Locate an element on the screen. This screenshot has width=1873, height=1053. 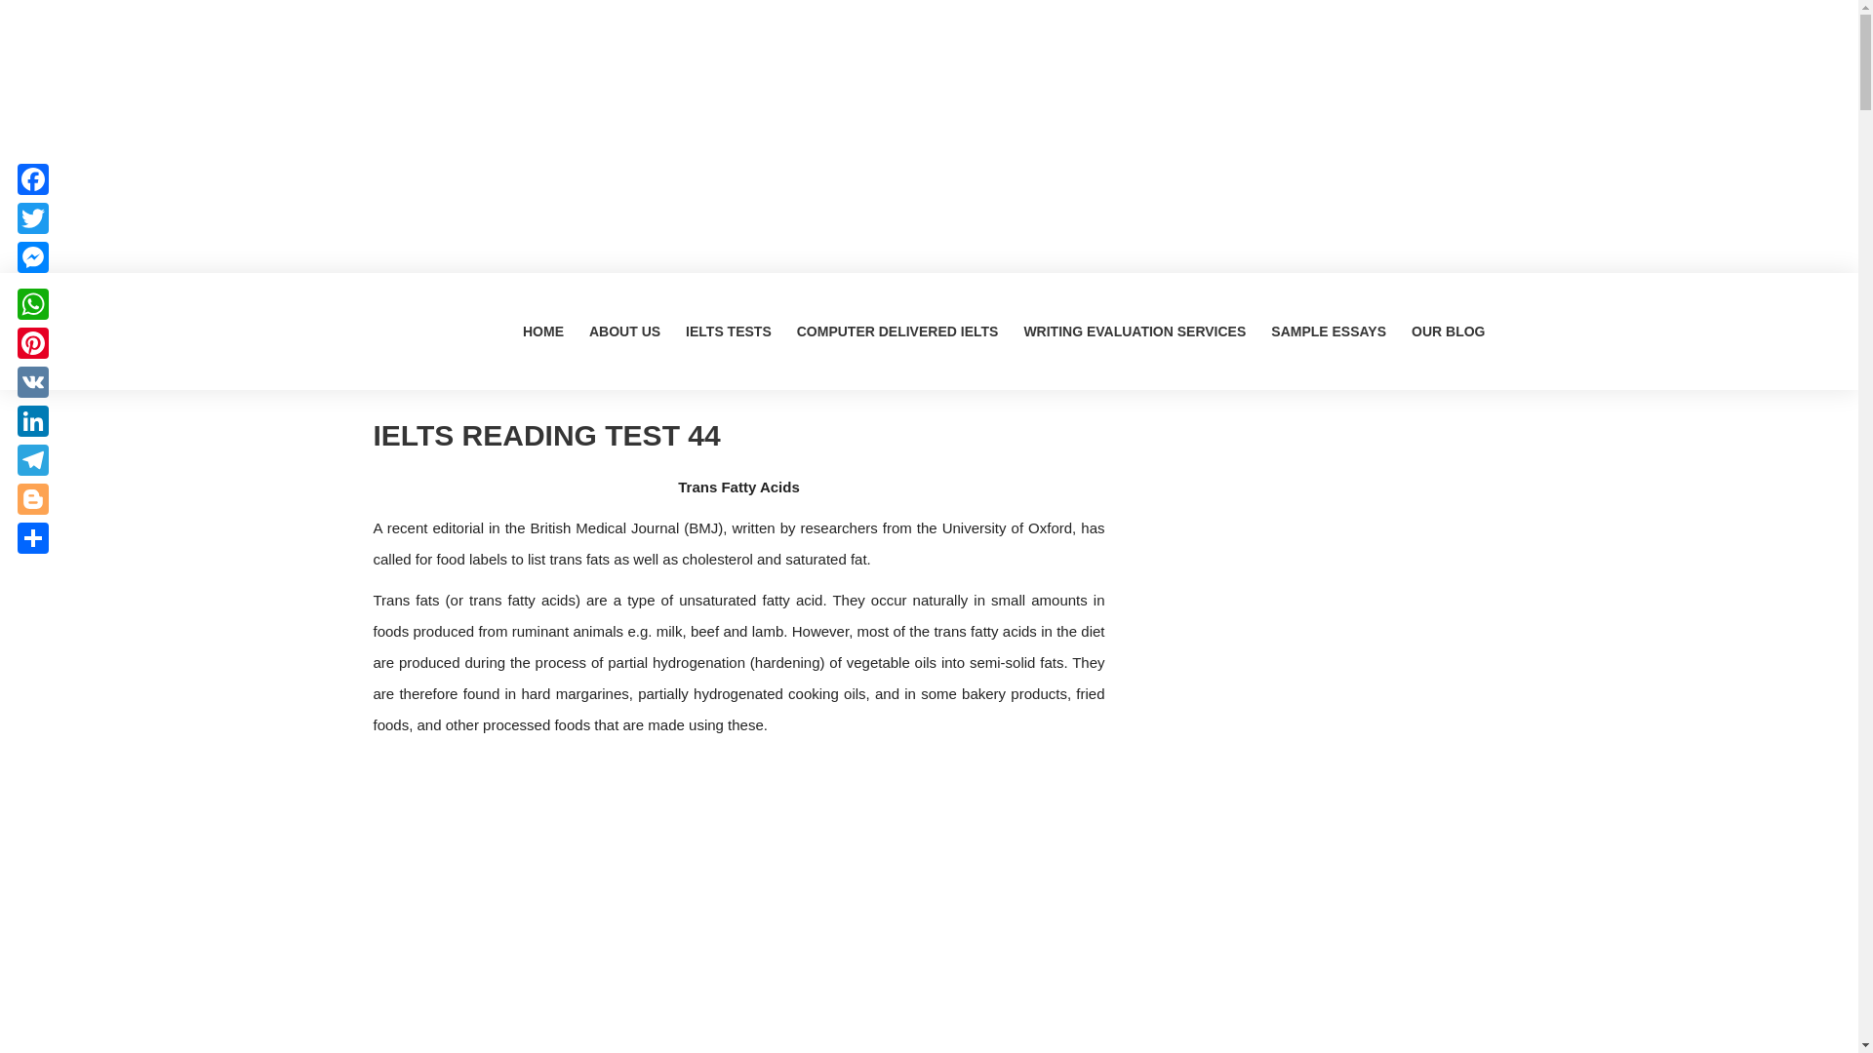
Advertisement is located at coordinates (1309, 1008).